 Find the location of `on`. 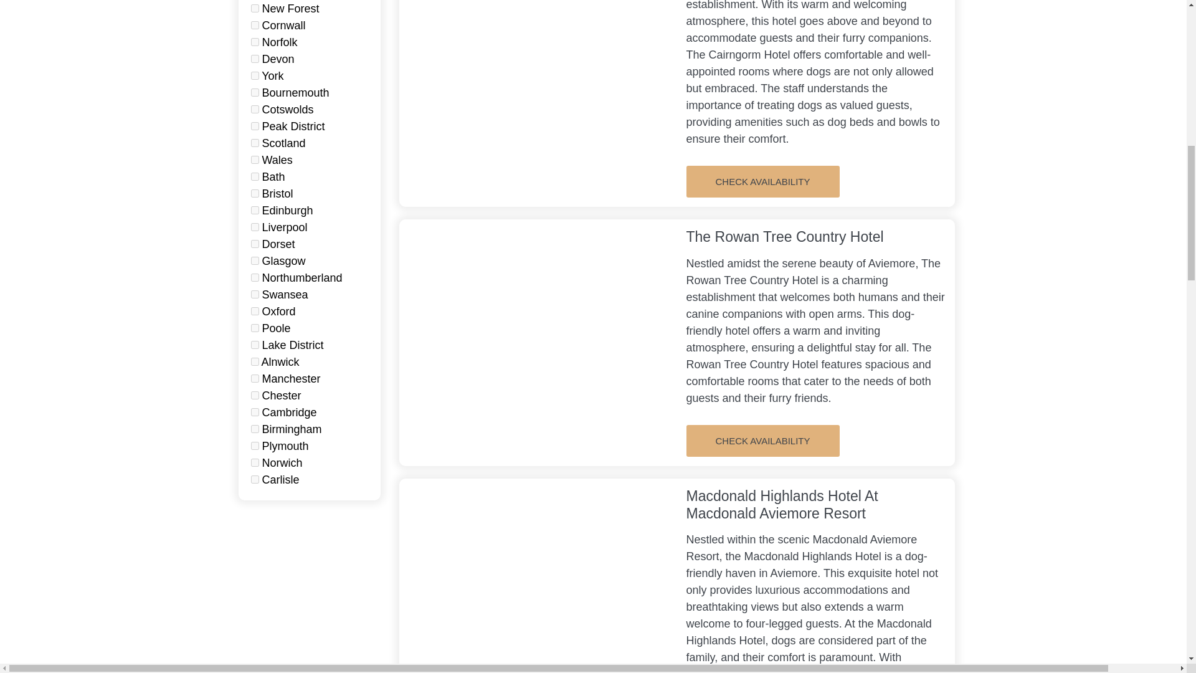

on is located at coordinates (254, 210).